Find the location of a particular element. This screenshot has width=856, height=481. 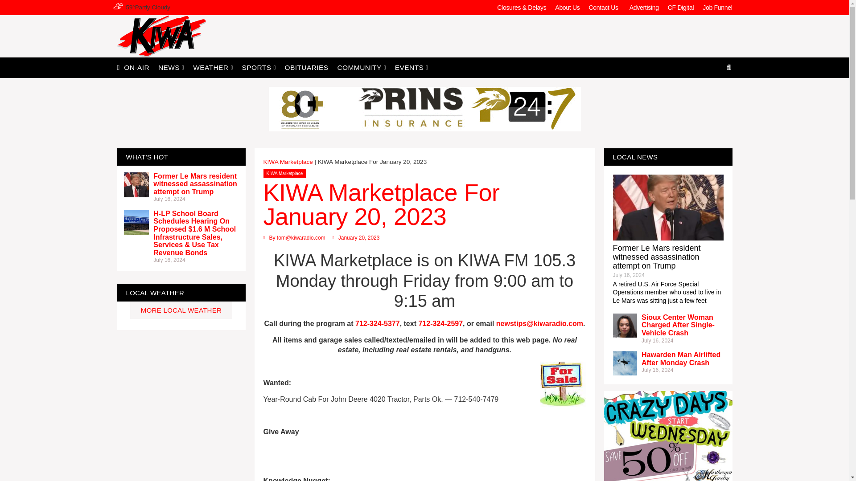

OBITUARIES is located at coordinates (307, 67).